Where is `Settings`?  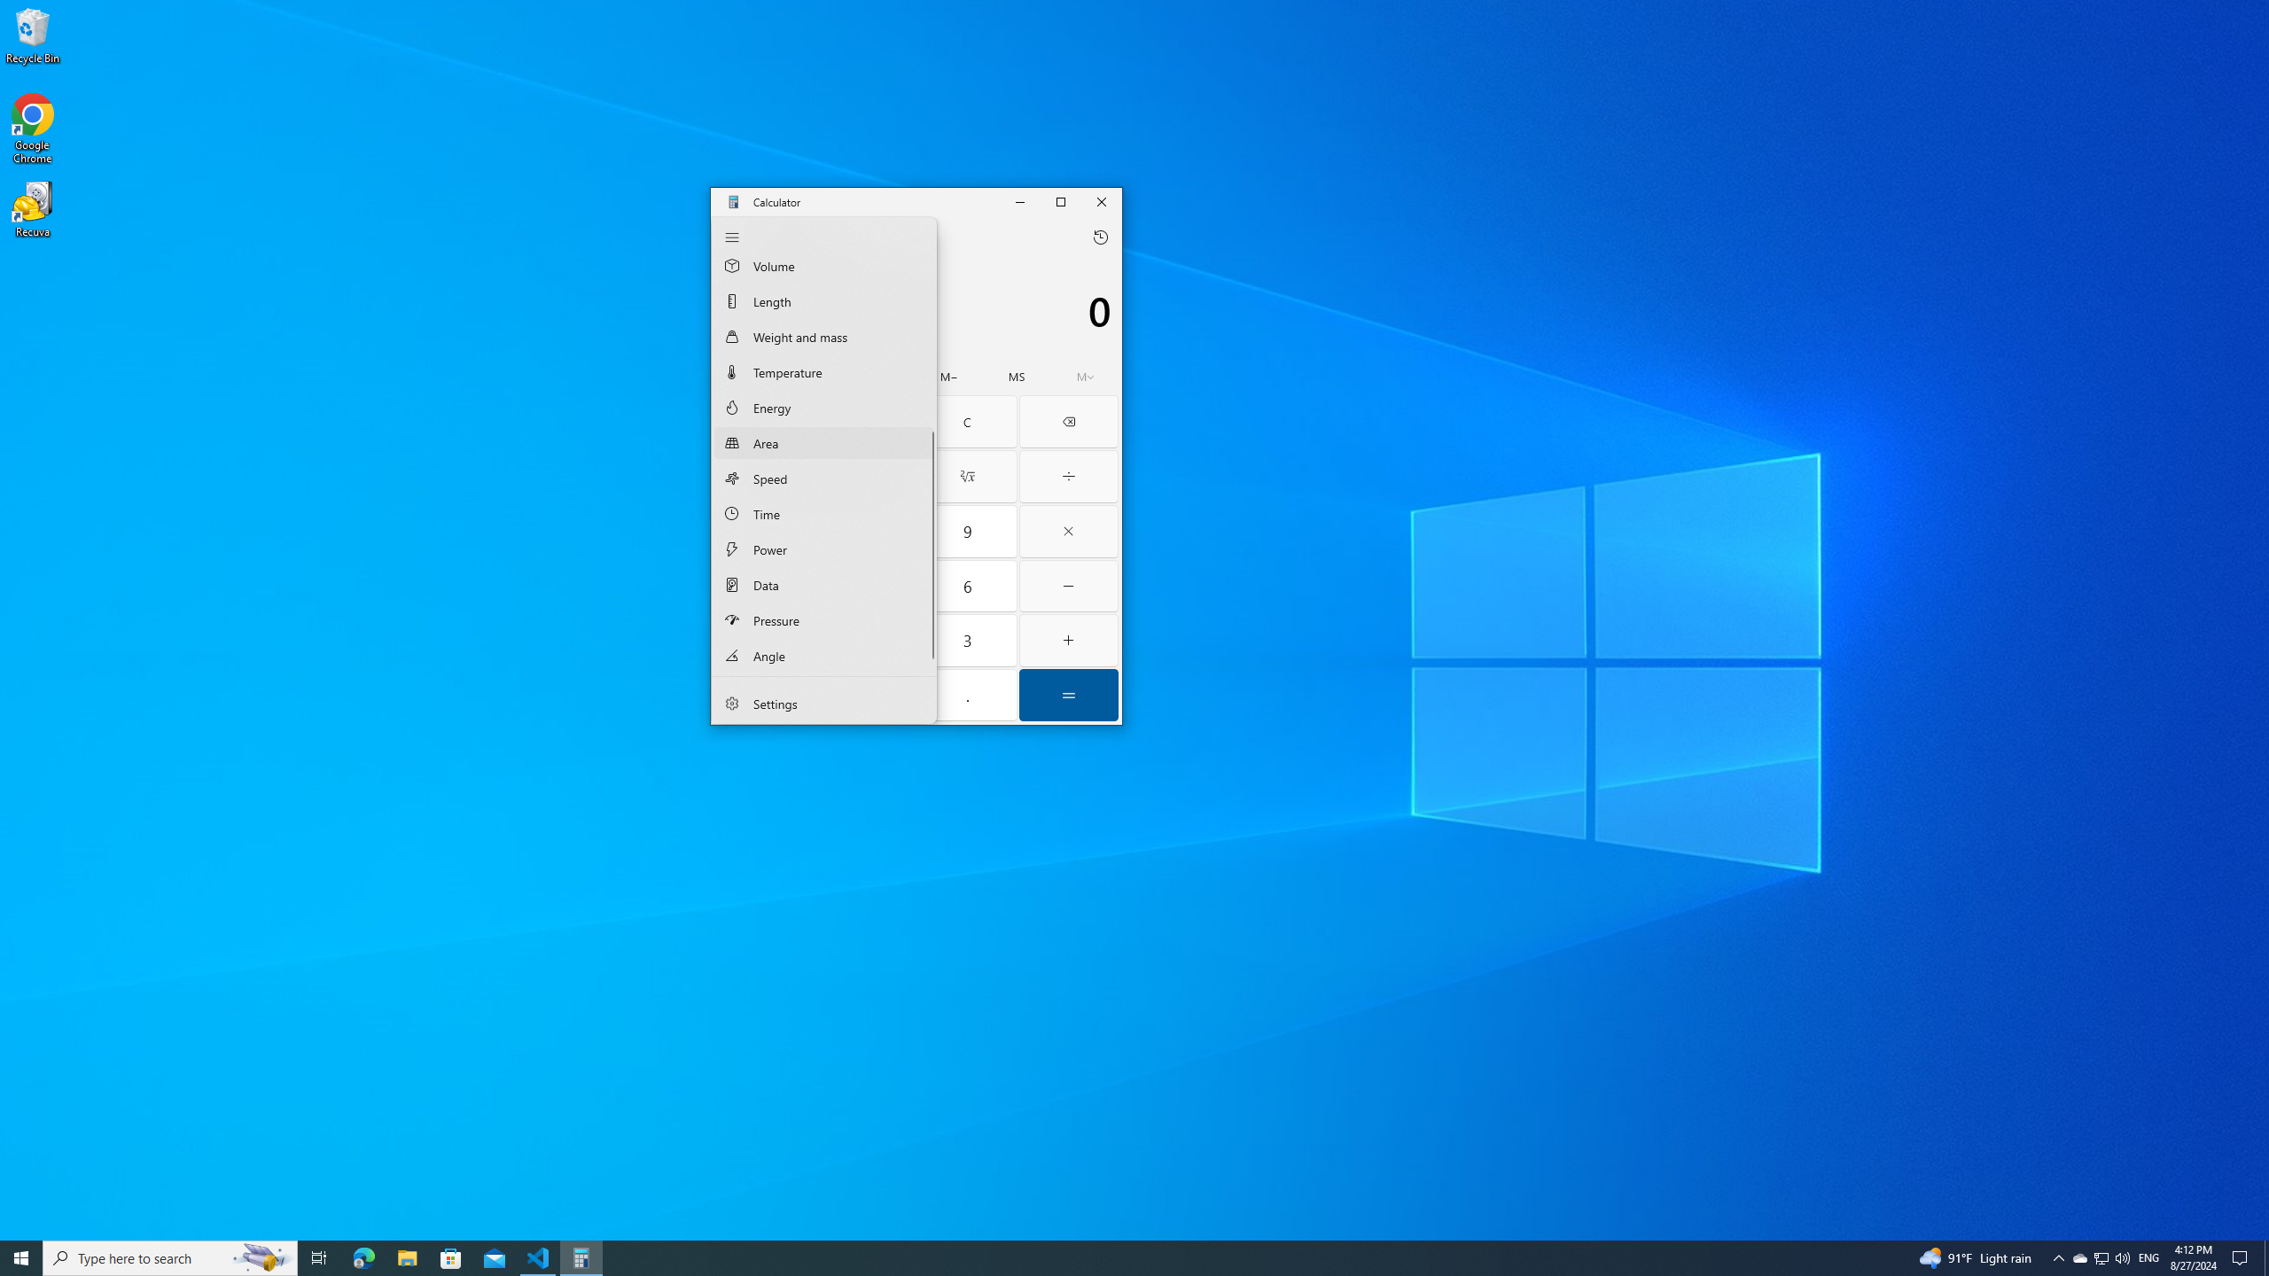
Settings is located at coordinates (764, 587).